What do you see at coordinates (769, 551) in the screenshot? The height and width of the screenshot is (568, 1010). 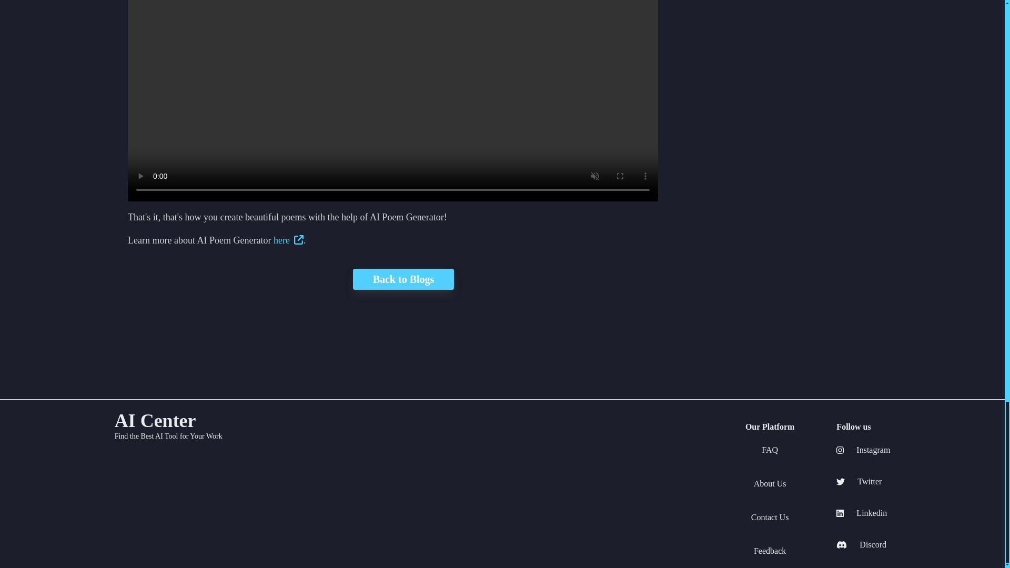 I see `Feedback` at bounding box center [769, 551].